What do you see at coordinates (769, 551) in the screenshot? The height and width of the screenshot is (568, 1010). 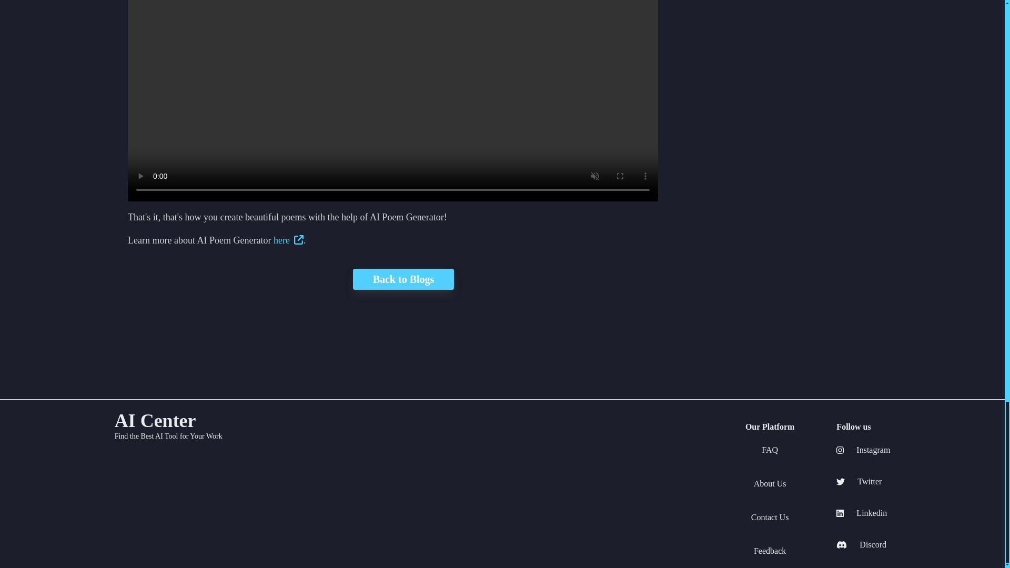 I see `Feedback` at bounding box center [769, 551].